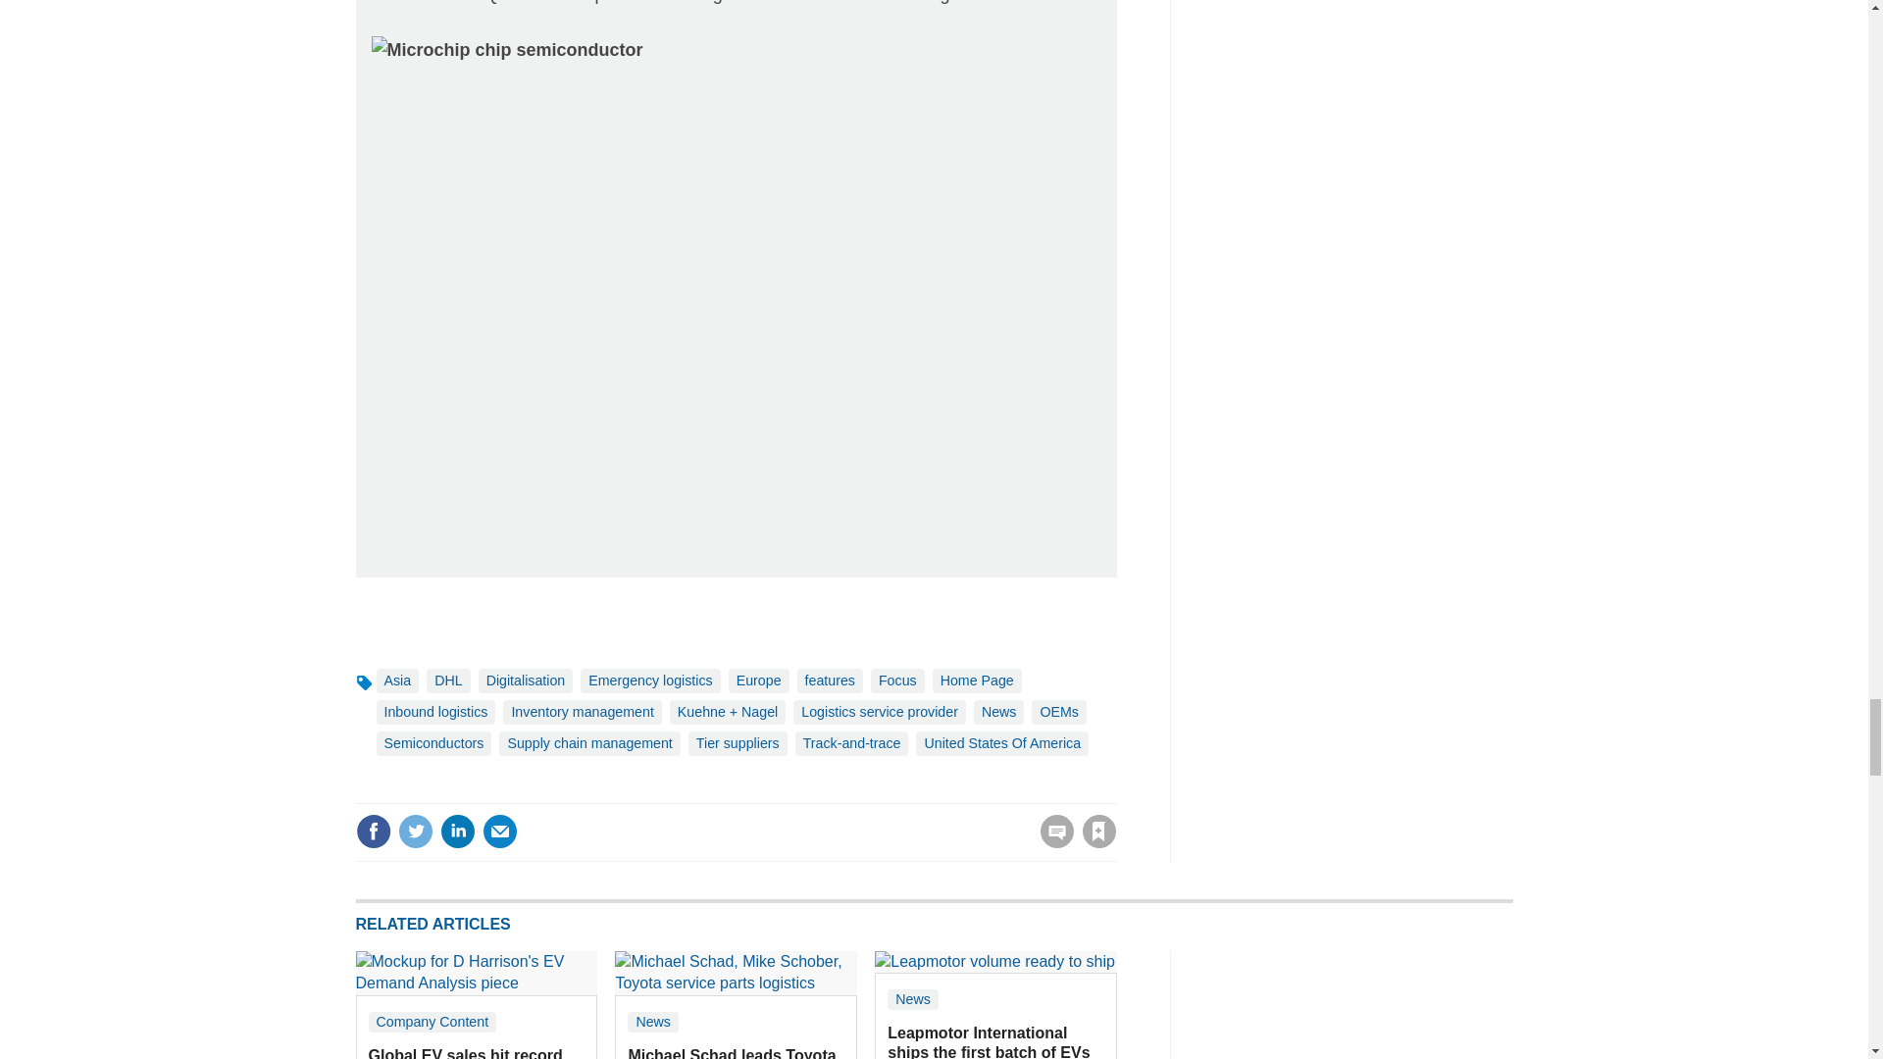  What do you see at coordinates (1051, 843) in the screenshot?
I see `No comments` at bounding box center [1051, 843].